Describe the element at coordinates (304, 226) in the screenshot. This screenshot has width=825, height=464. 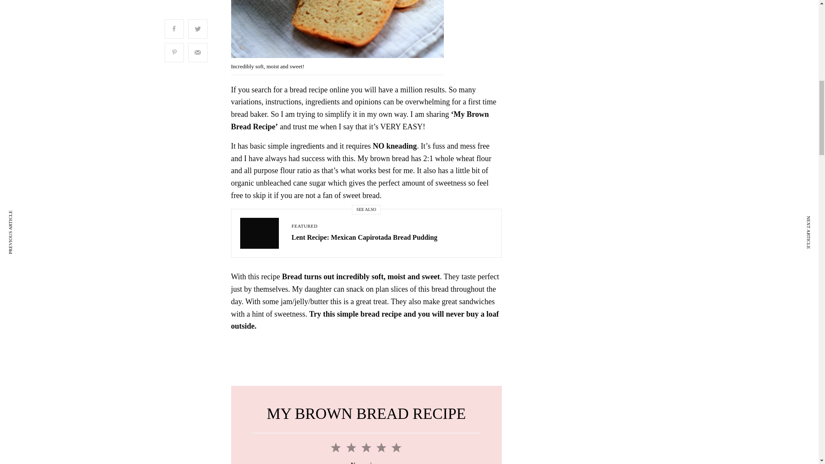
I see `FEATURED` at that location.